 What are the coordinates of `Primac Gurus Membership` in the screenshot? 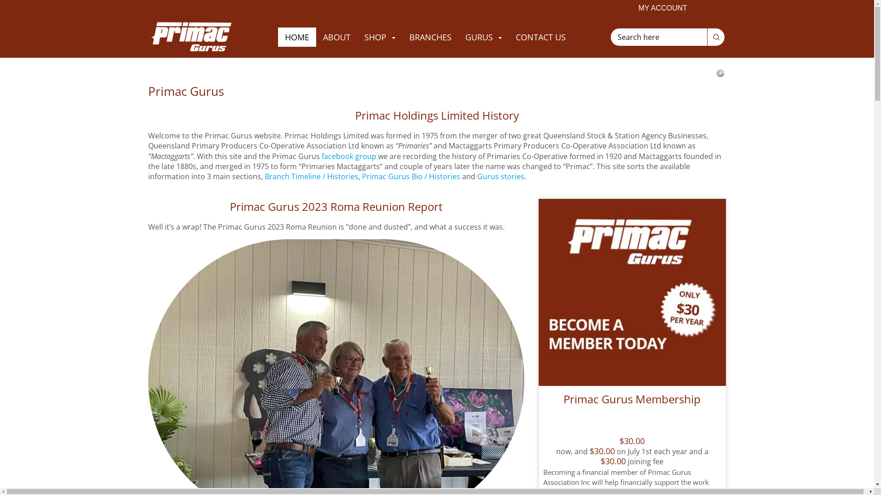 It's located at (632, 407).